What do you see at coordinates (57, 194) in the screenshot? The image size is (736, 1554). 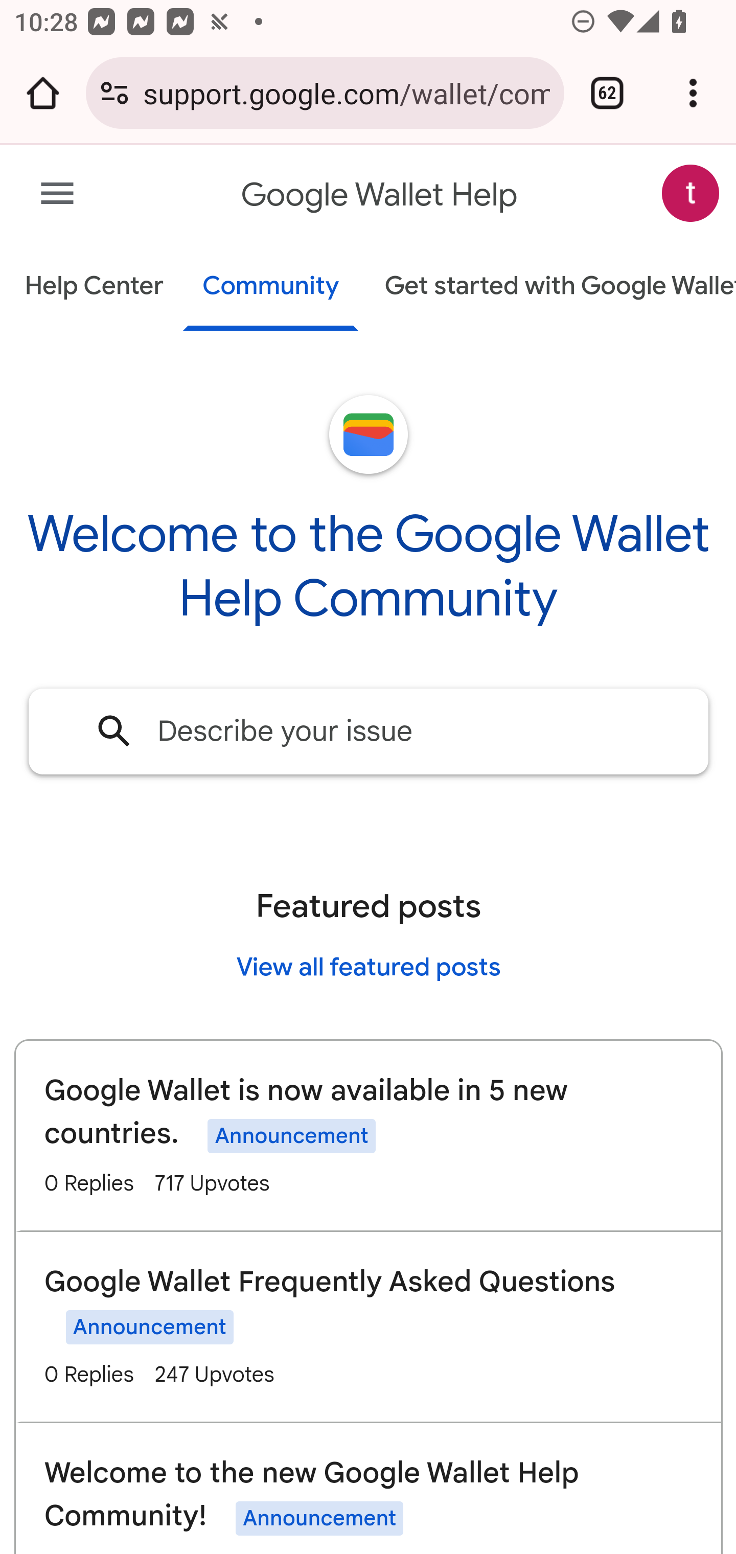 I see `Main menu` at bounding box center [57, 194].